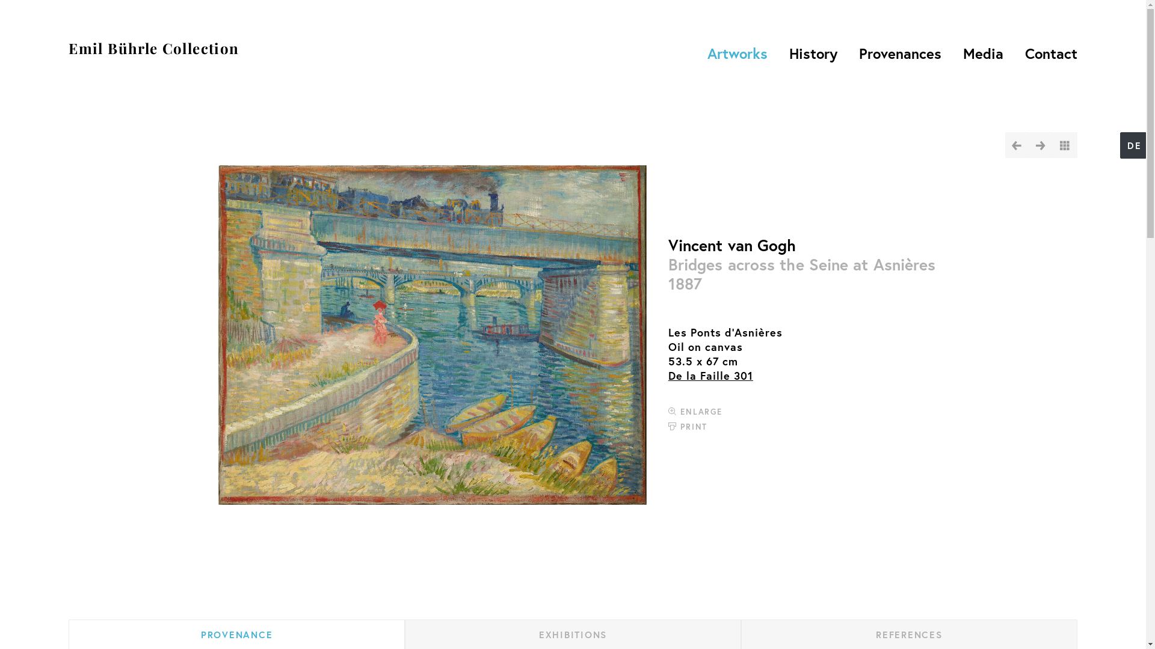  What do you see at coordinates (813, 53) in the screenshot?
I see `History` at bounding box center [813, 53].